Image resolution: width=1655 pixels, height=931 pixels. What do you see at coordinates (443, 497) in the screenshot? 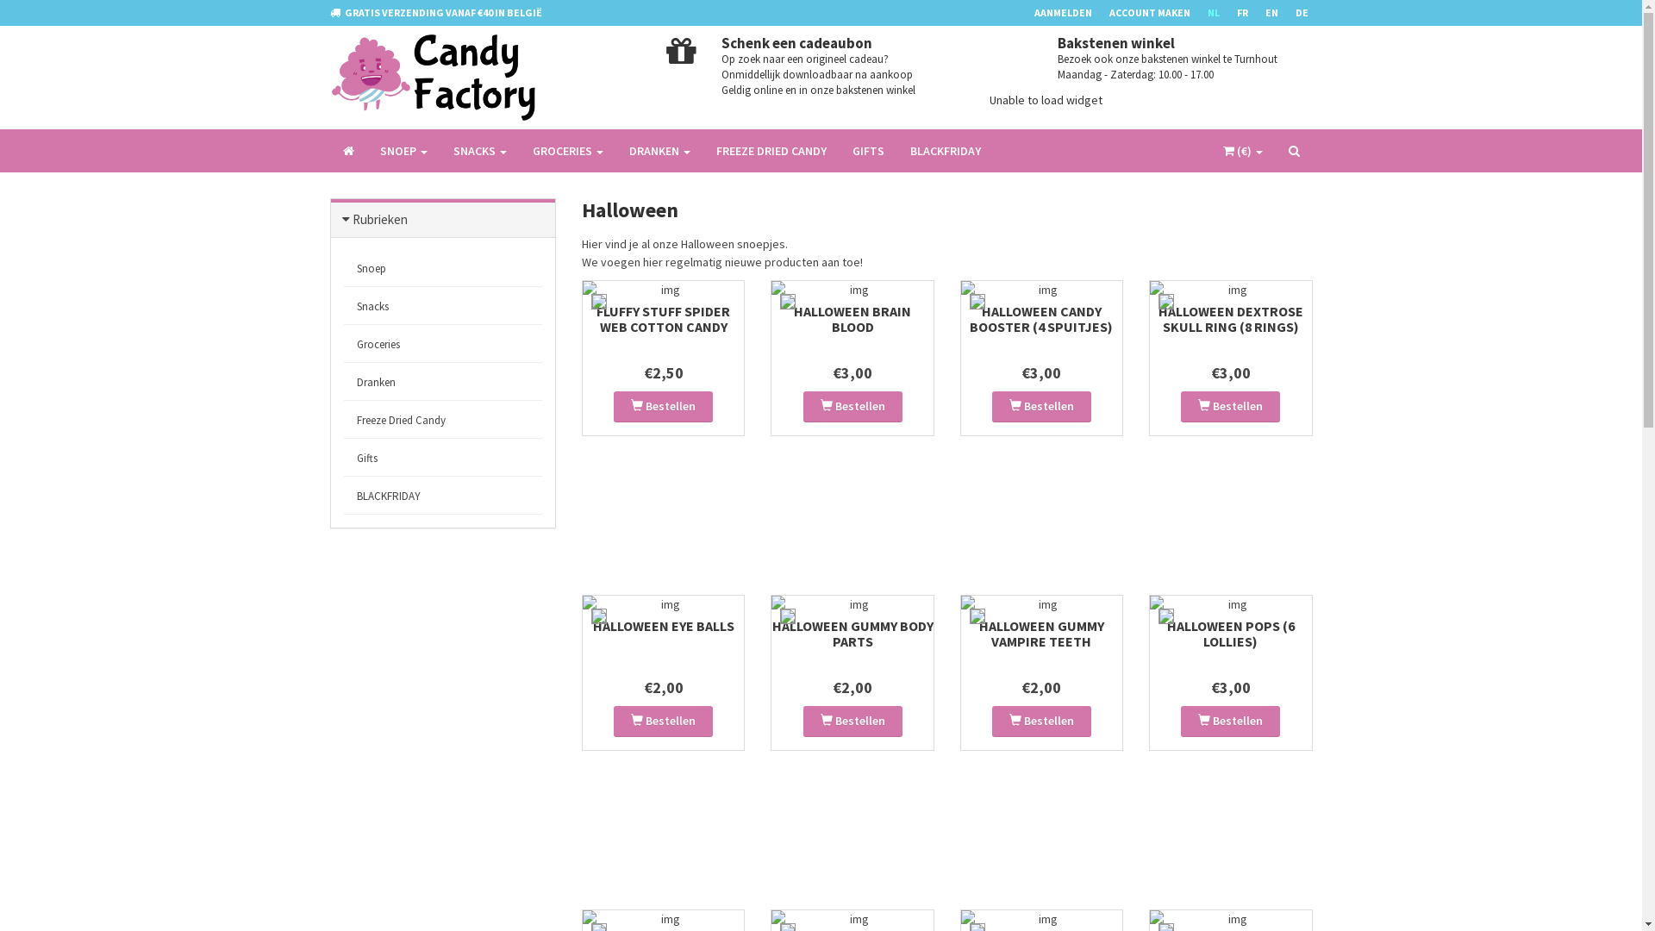
I see `BLACKFRIDAY` at bounding box center [443, 497].